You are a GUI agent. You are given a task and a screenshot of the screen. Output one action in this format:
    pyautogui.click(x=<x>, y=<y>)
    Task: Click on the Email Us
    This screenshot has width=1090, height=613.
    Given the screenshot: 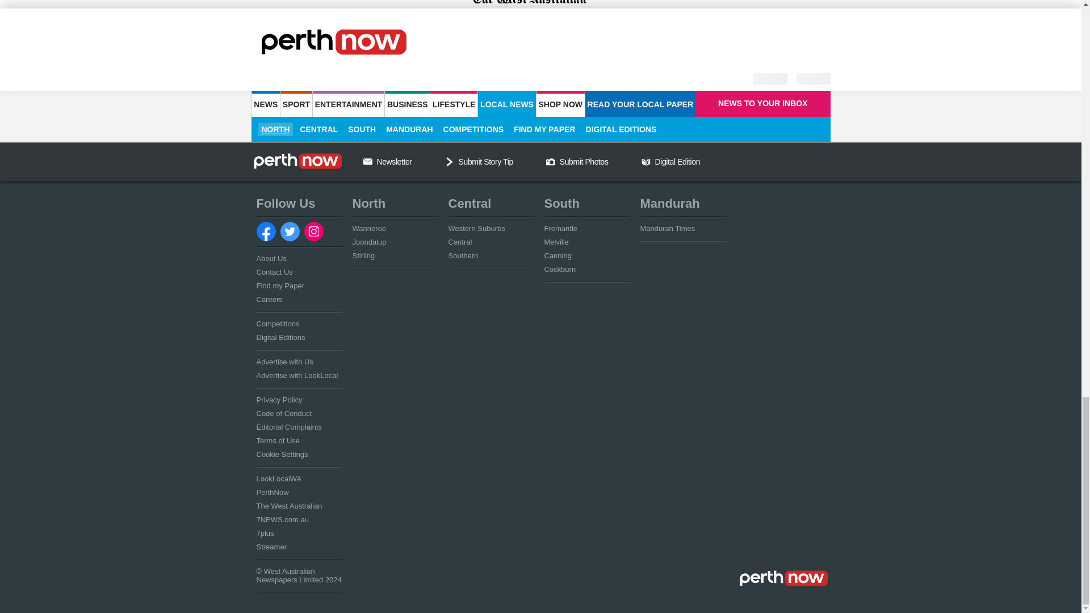 What is the action you would take?
    pyautogui.click(x=368, y=161)
    